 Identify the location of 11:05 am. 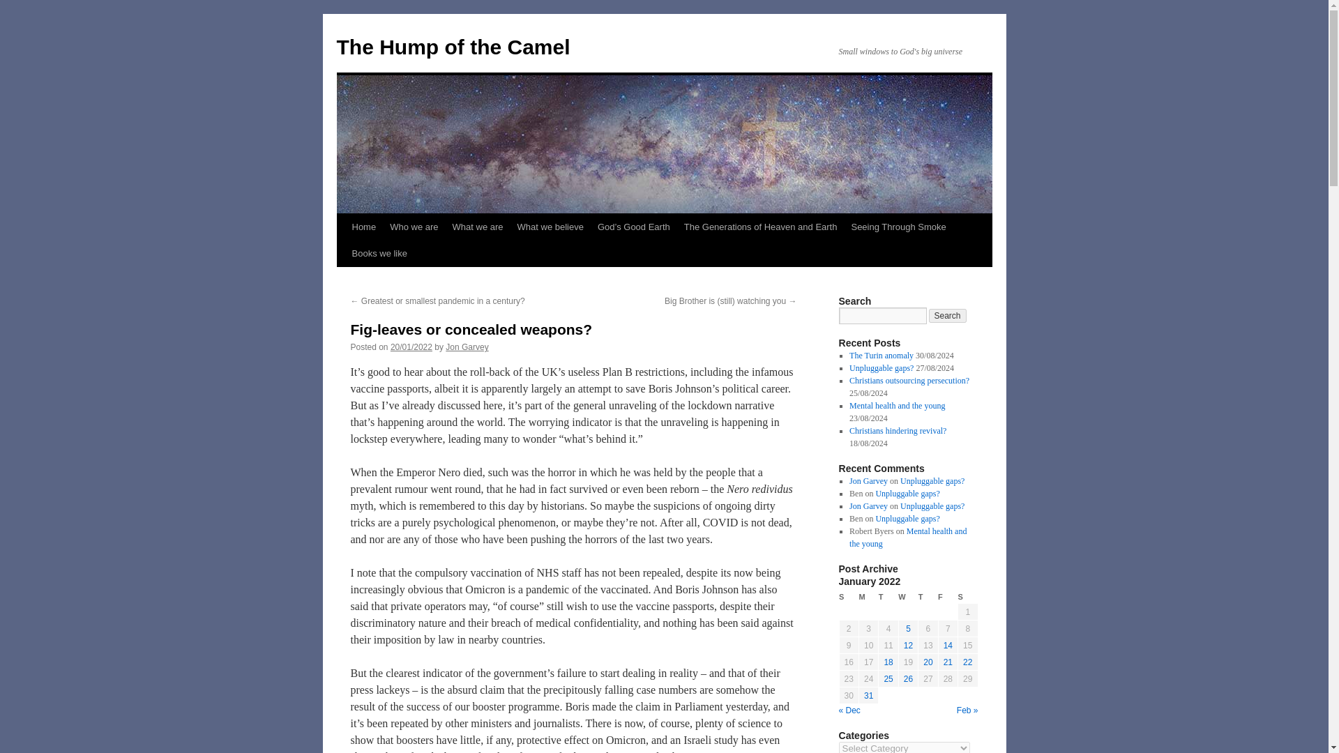
(411, 347).